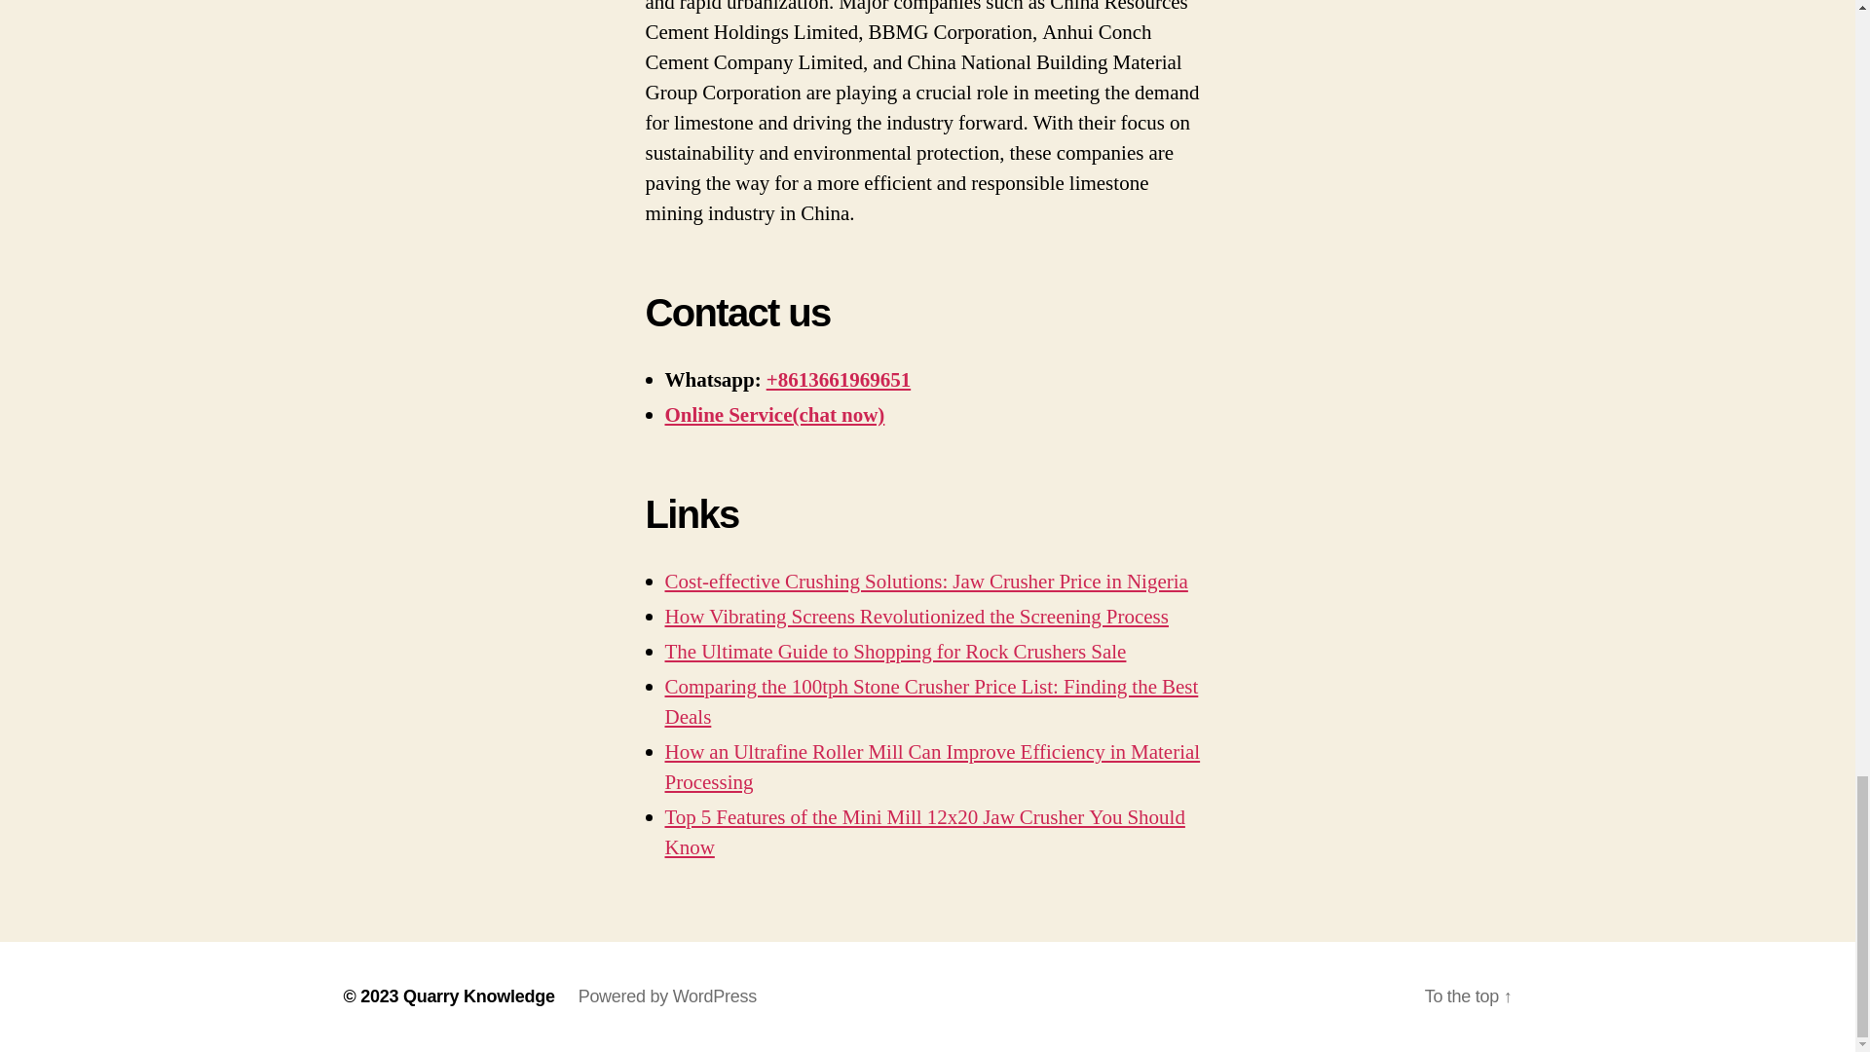 Image resolution: width=1870 pixels, height=1052 pixels. What do you see at coordinates (916, 616) in the screenshot?
I see `How Vibrating Screens Revolutionized the Screening Process` at bounding box center [916, 616].